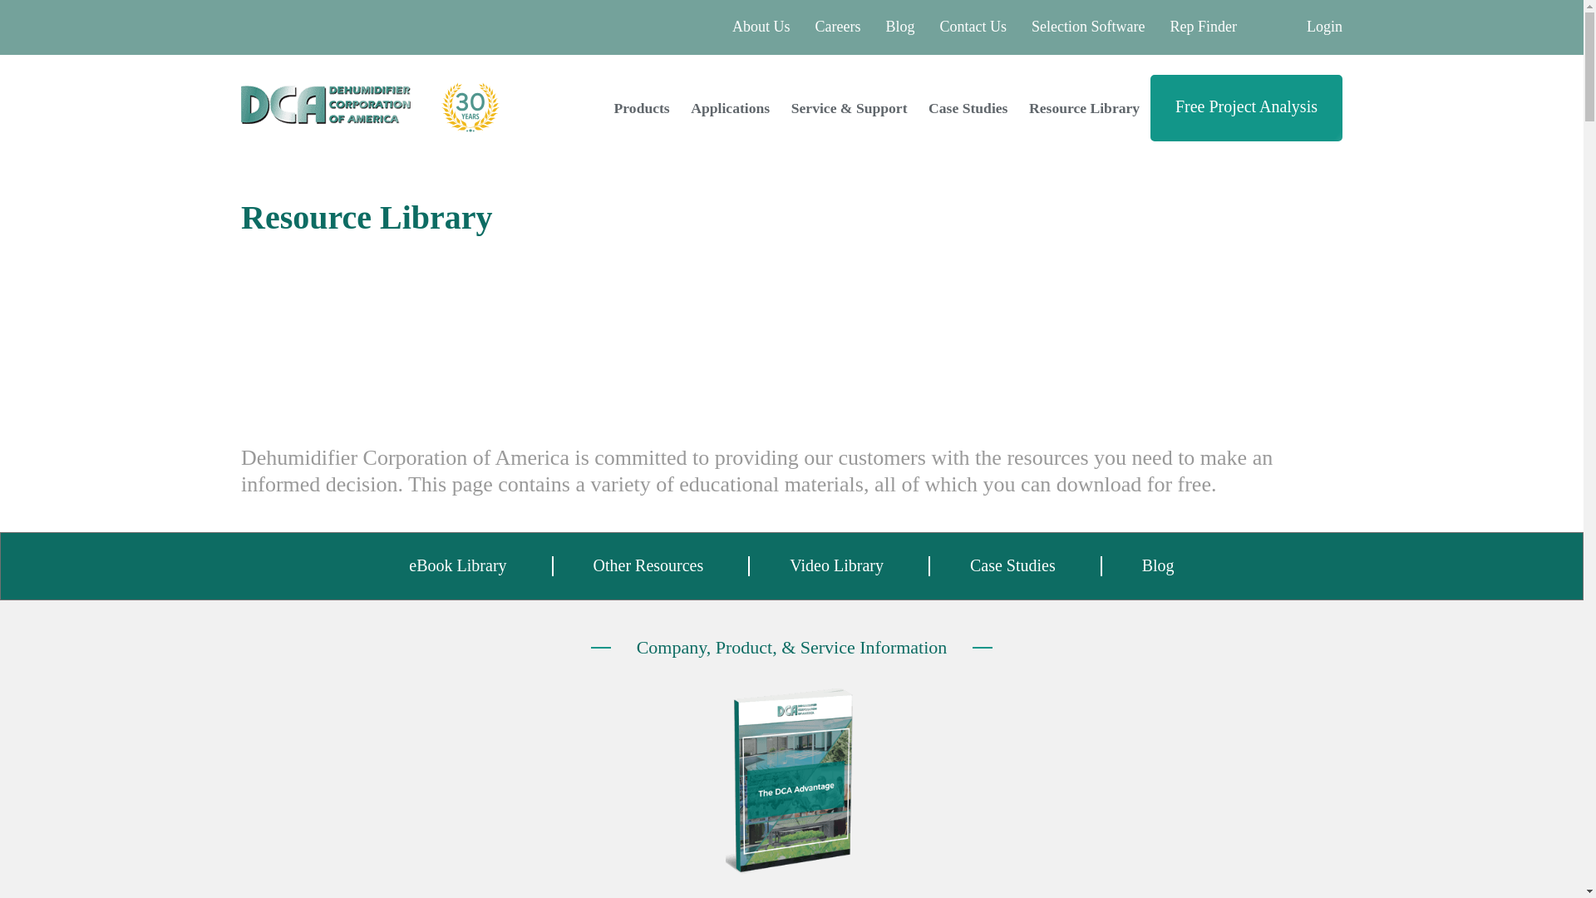 Image resolution: width=1596 pixels, height=898 pixels. What do you see at coordinates (1226, 27) in the screenshot?
I see `Rep Finder` at bounding box center [1226, 27].